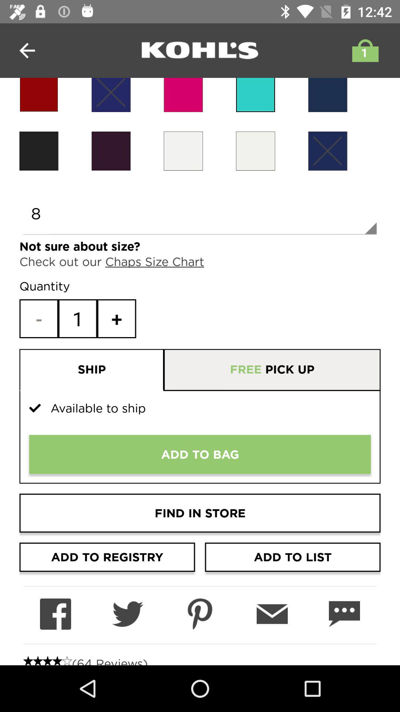 This screenshot has height=712, width=400. I want to click on send product information to my email address, so click(272, 614).